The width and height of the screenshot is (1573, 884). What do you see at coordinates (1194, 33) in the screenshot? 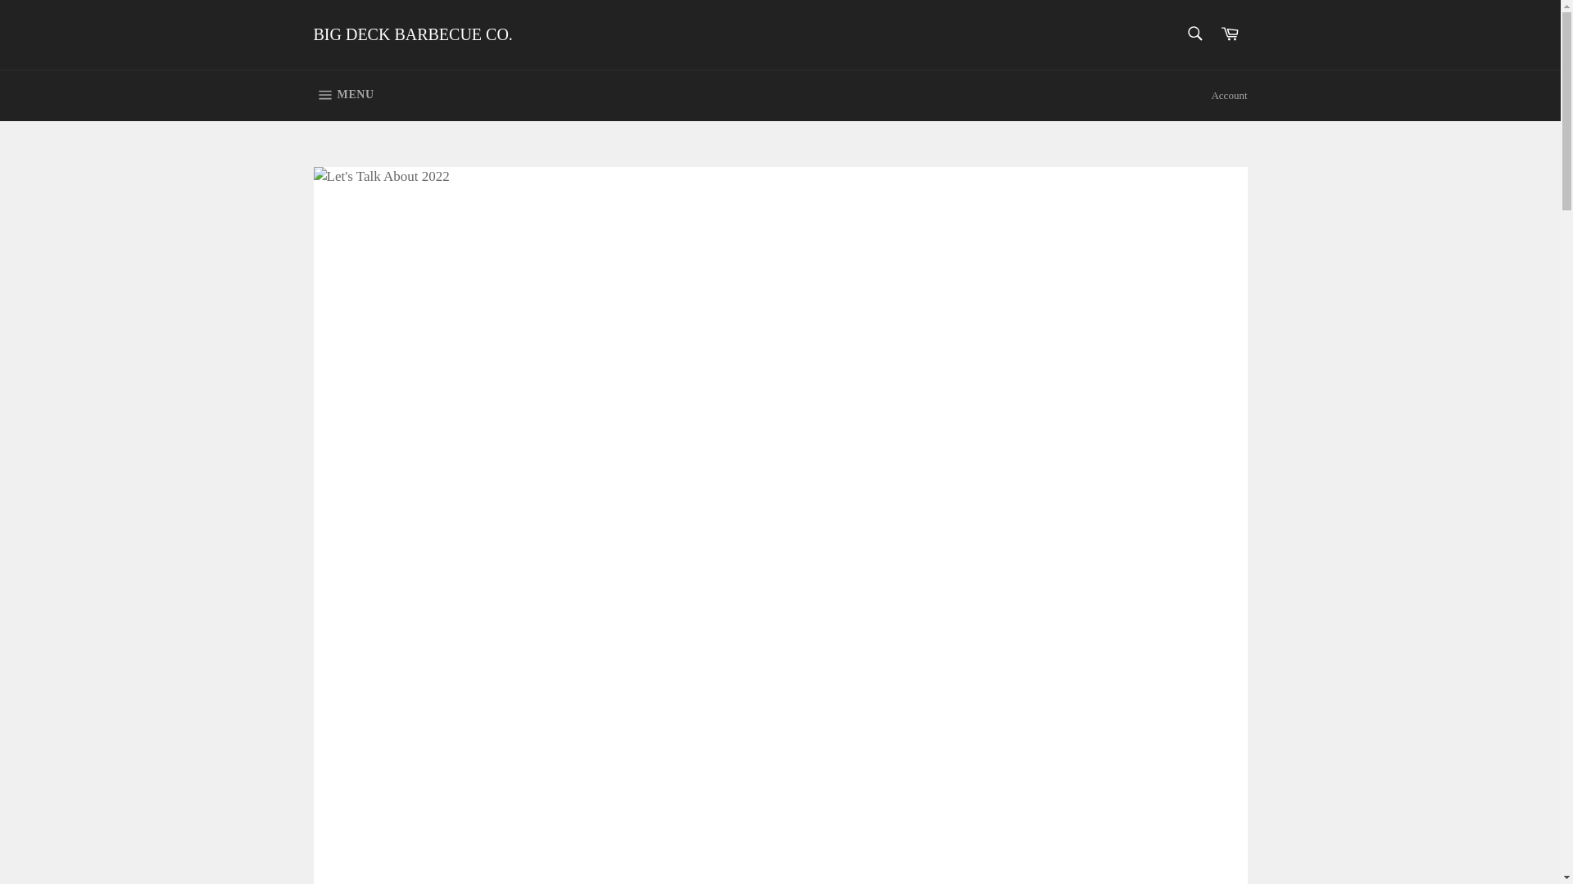
I see `Cart` at bounding box center [1194, 33].